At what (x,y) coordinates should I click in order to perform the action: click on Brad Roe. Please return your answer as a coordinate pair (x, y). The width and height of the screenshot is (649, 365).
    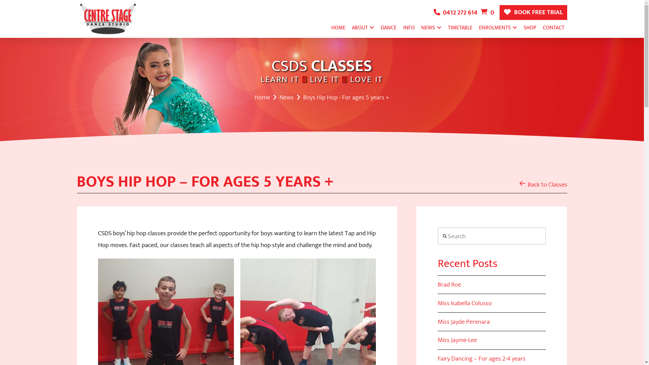
    Looking at the image, I should click on (450, 285).